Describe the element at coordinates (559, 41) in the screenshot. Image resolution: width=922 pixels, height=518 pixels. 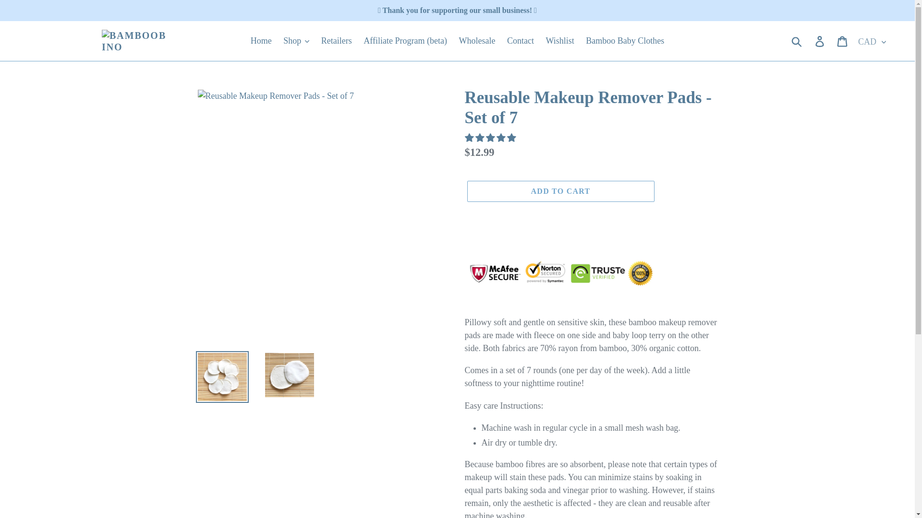
I see `Wishlist` at that location.